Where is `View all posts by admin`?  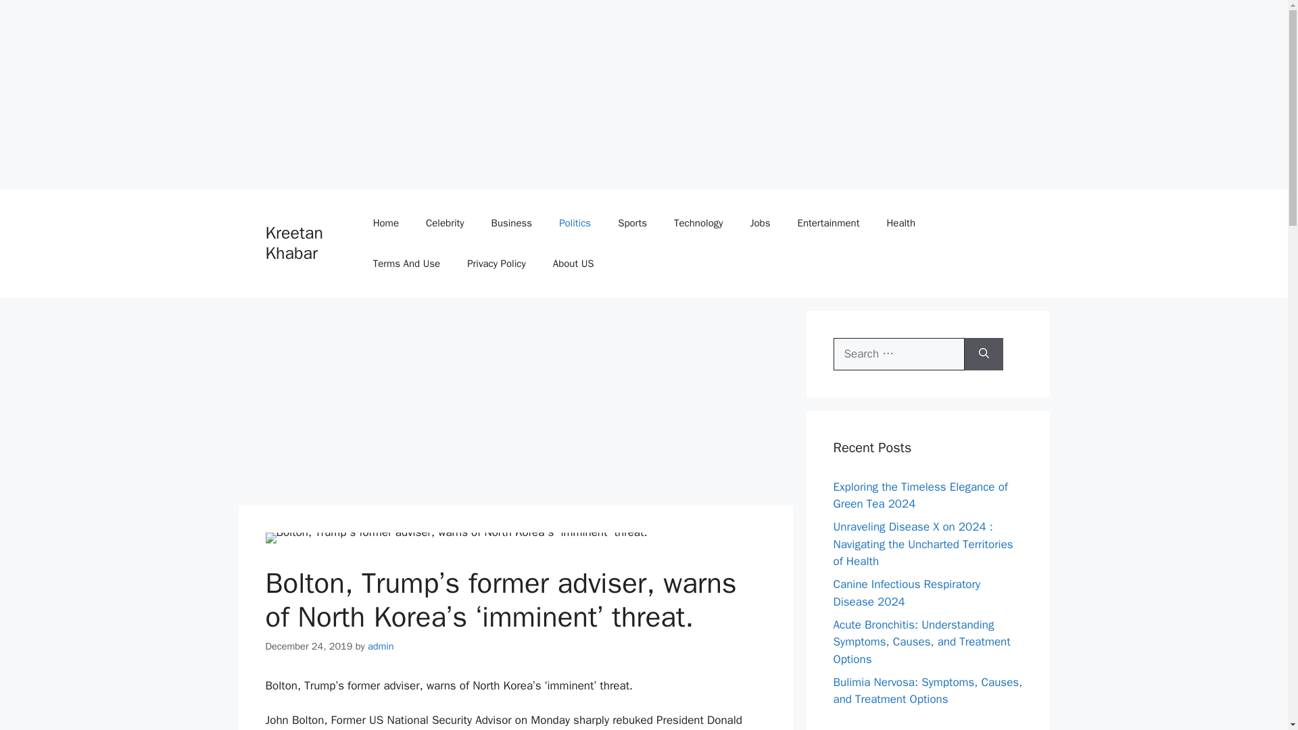
View all posts by admin is located at coordinates (381, 646).